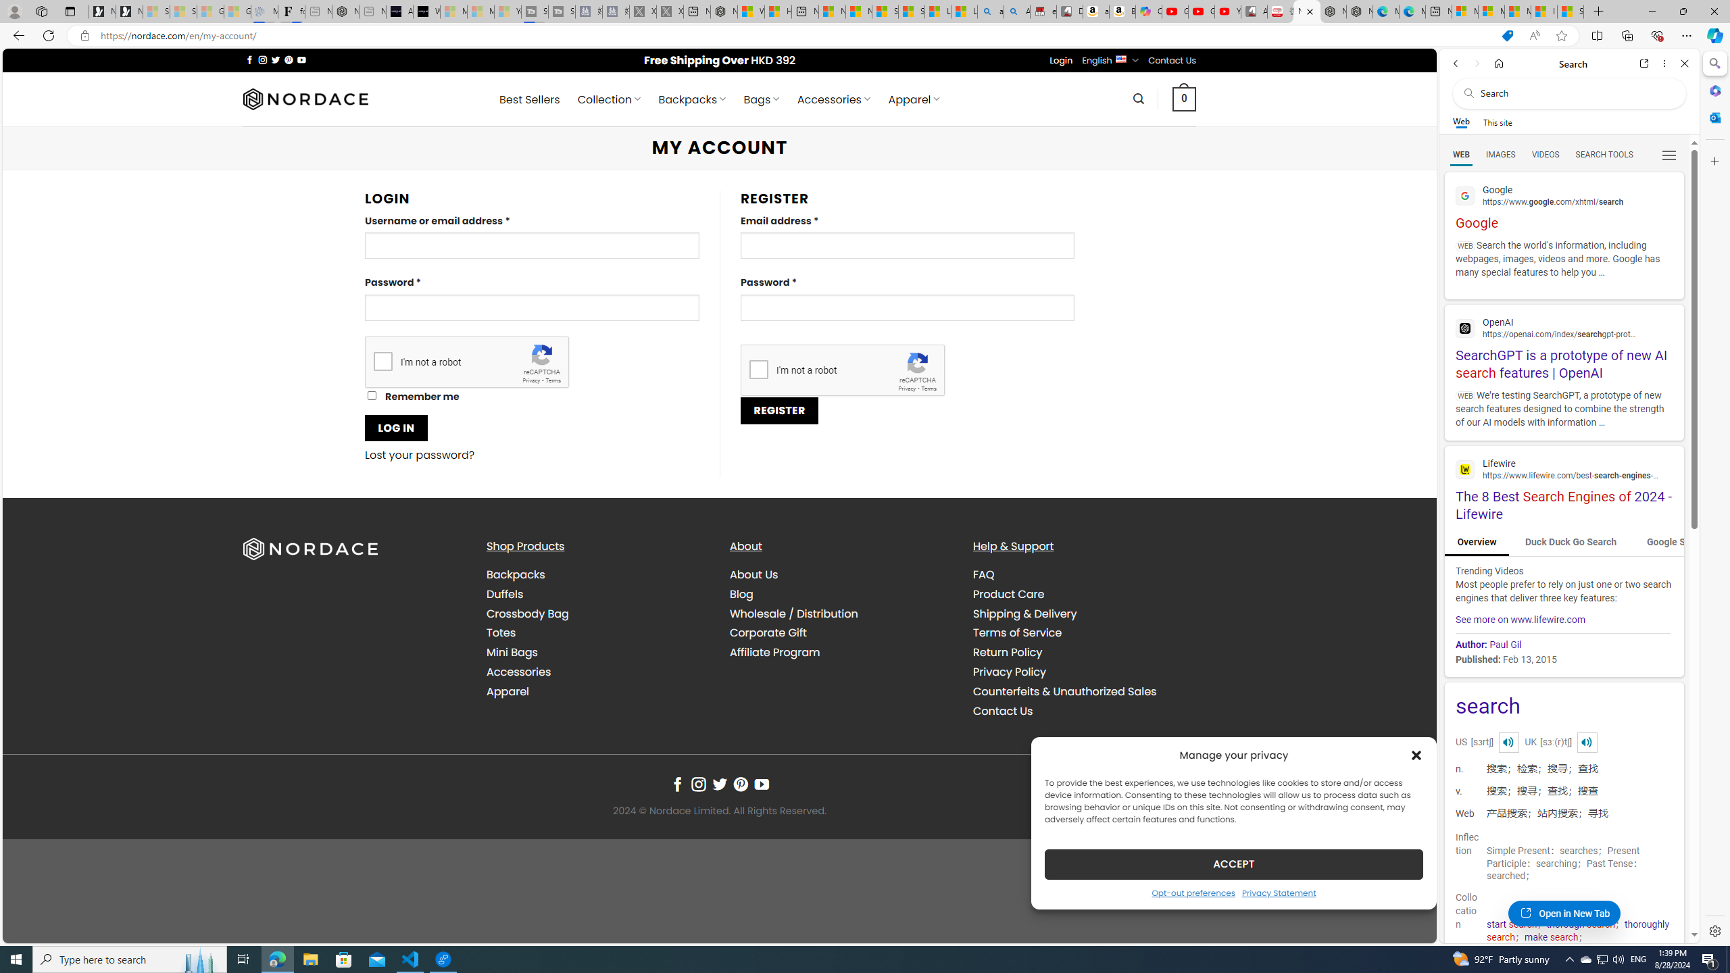 This screenshot has width=1730, height=973. Describe the element at coordinates (1184, 99) in the screenshot. I see ` 0 ` at that location.